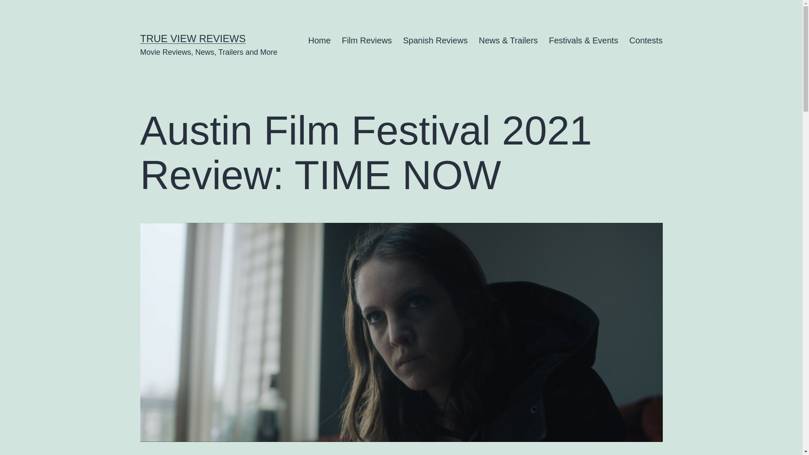  Describe the element at coordinates (367, 40) in the screenshot. I see `Film Reviews` at that location.